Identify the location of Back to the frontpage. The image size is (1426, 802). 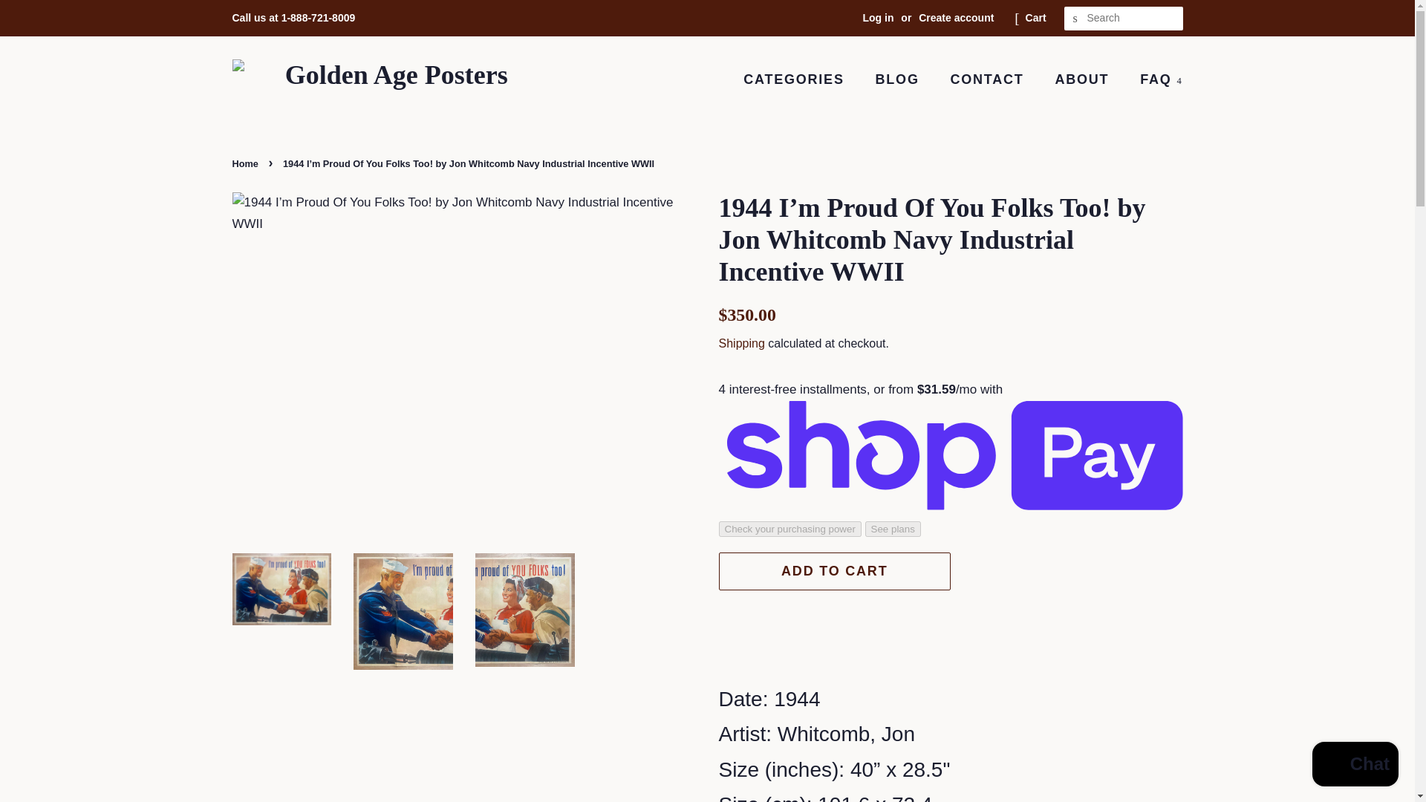
(246, 163).